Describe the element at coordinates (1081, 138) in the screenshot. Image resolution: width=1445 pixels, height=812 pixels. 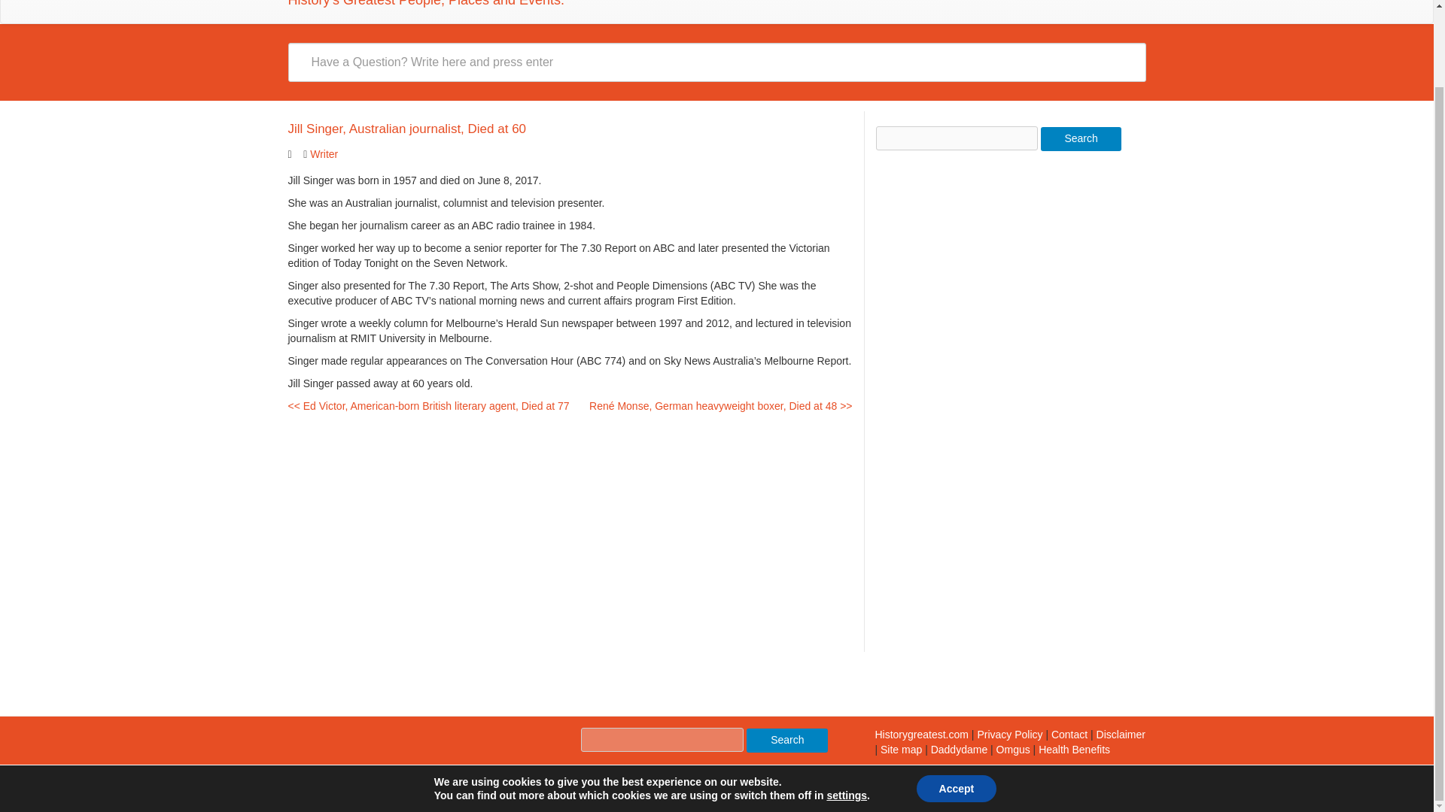
I see `Search` at that location.